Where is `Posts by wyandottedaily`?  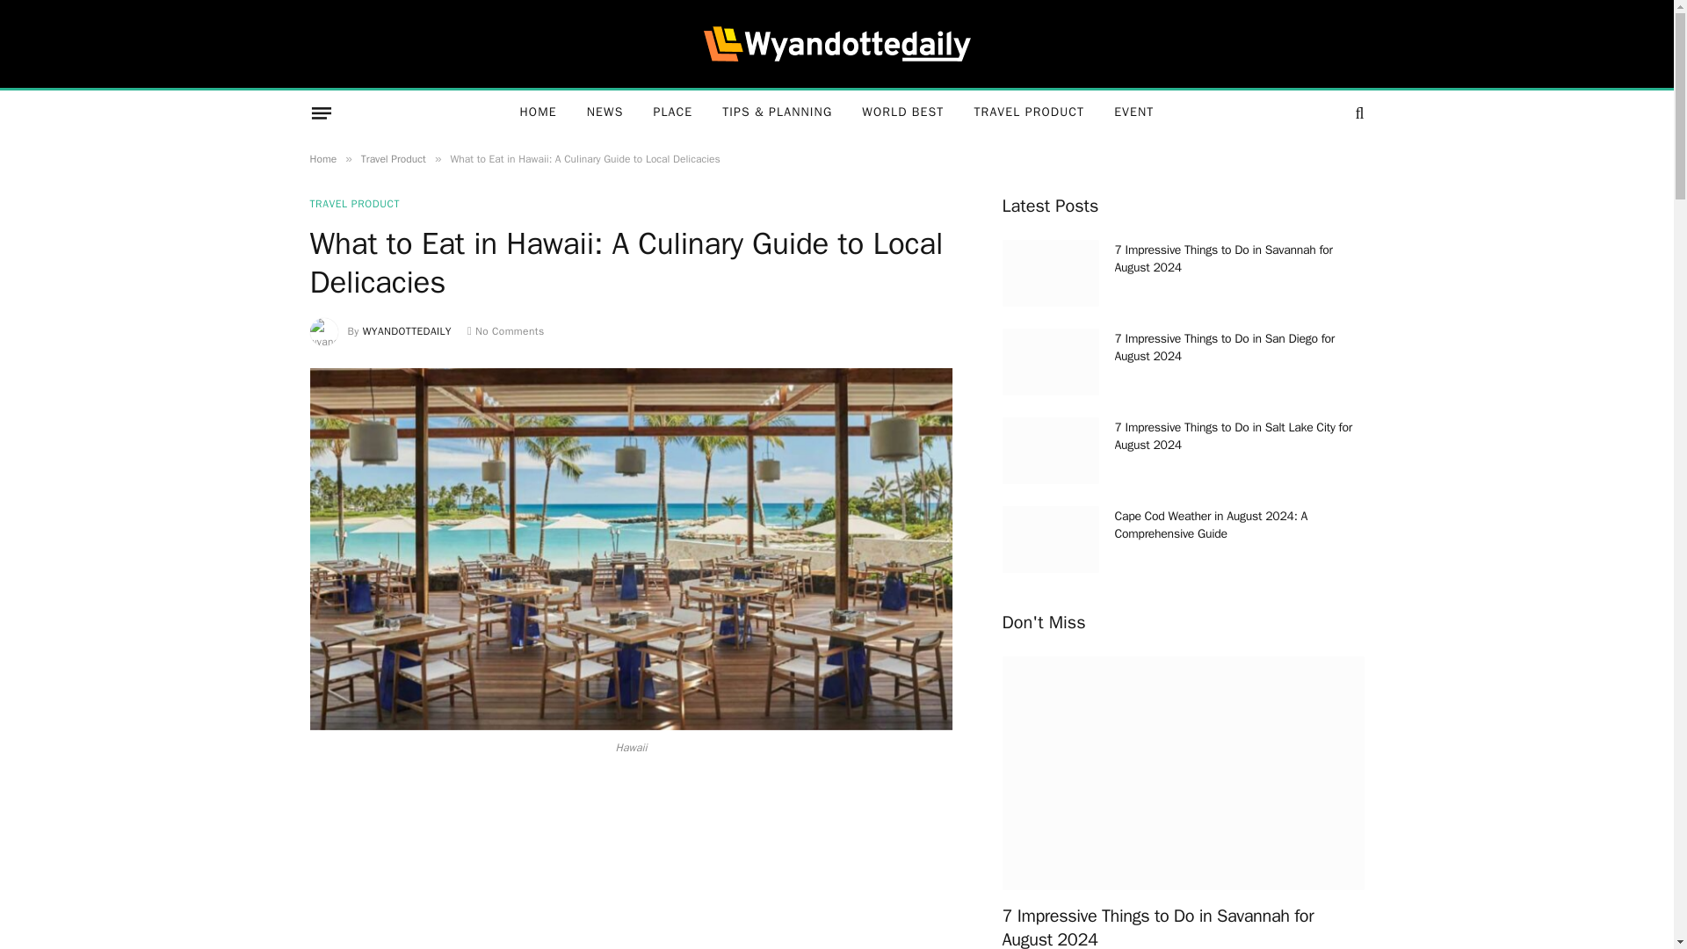 Posts by wyandottedaily is located at coordinates (407, 330).